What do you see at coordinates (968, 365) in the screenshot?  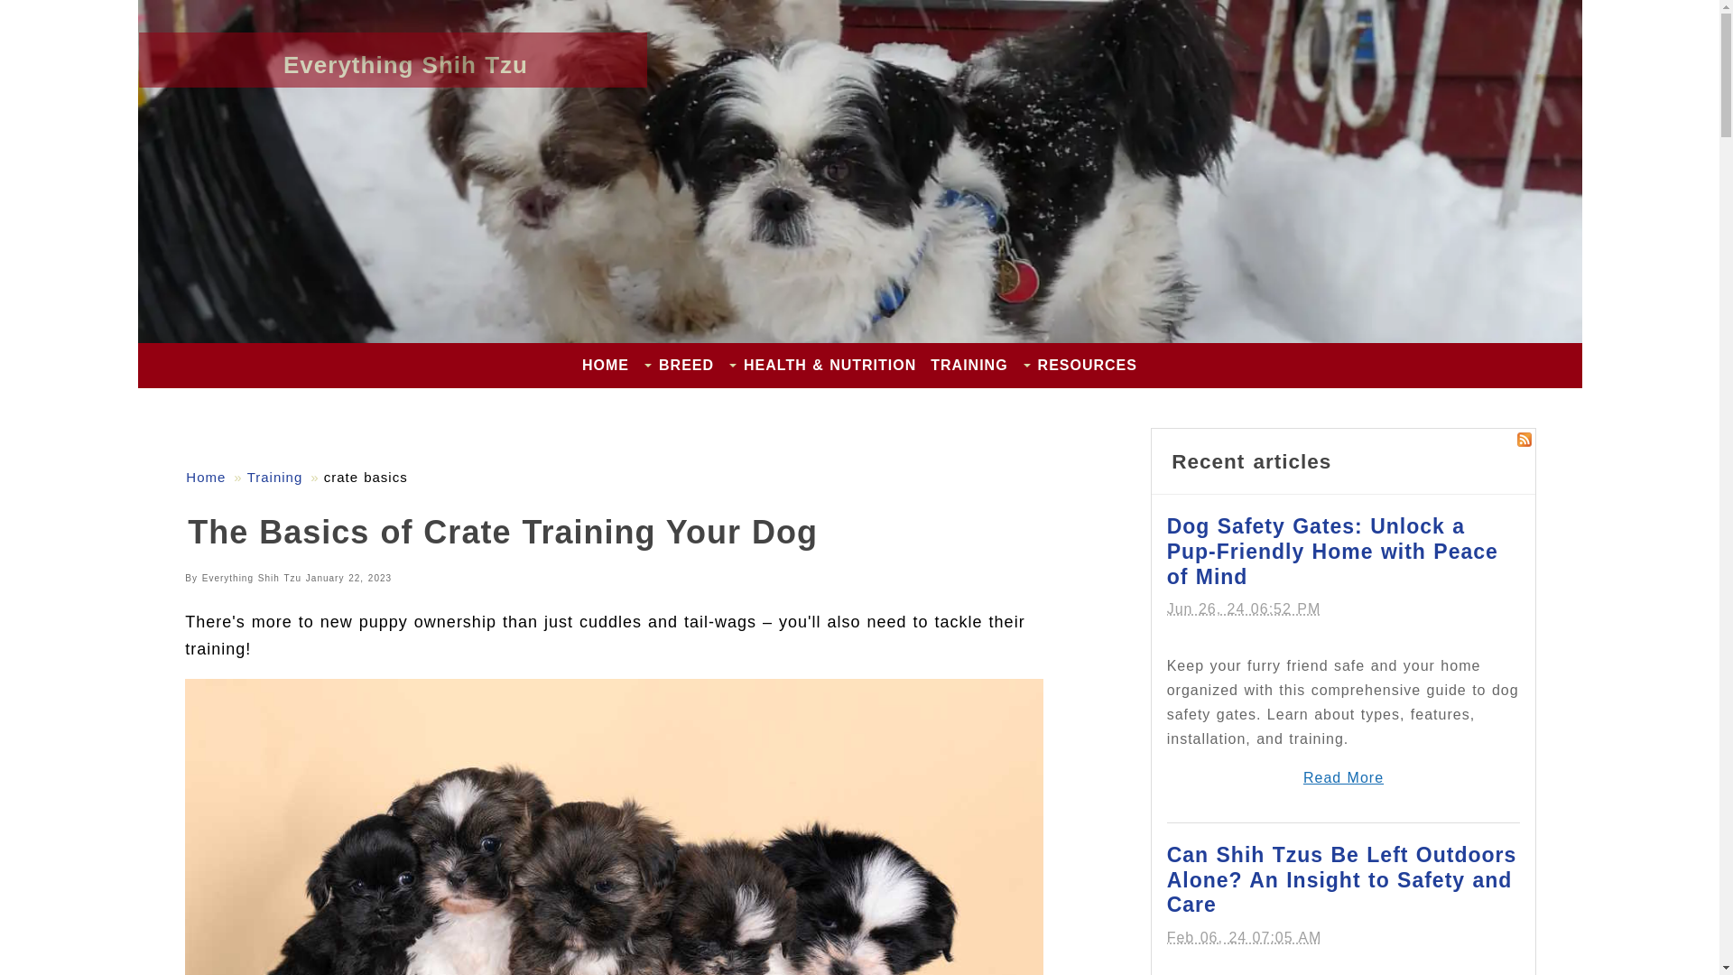 I see `TRAINING` at bounding box center [968, 365].